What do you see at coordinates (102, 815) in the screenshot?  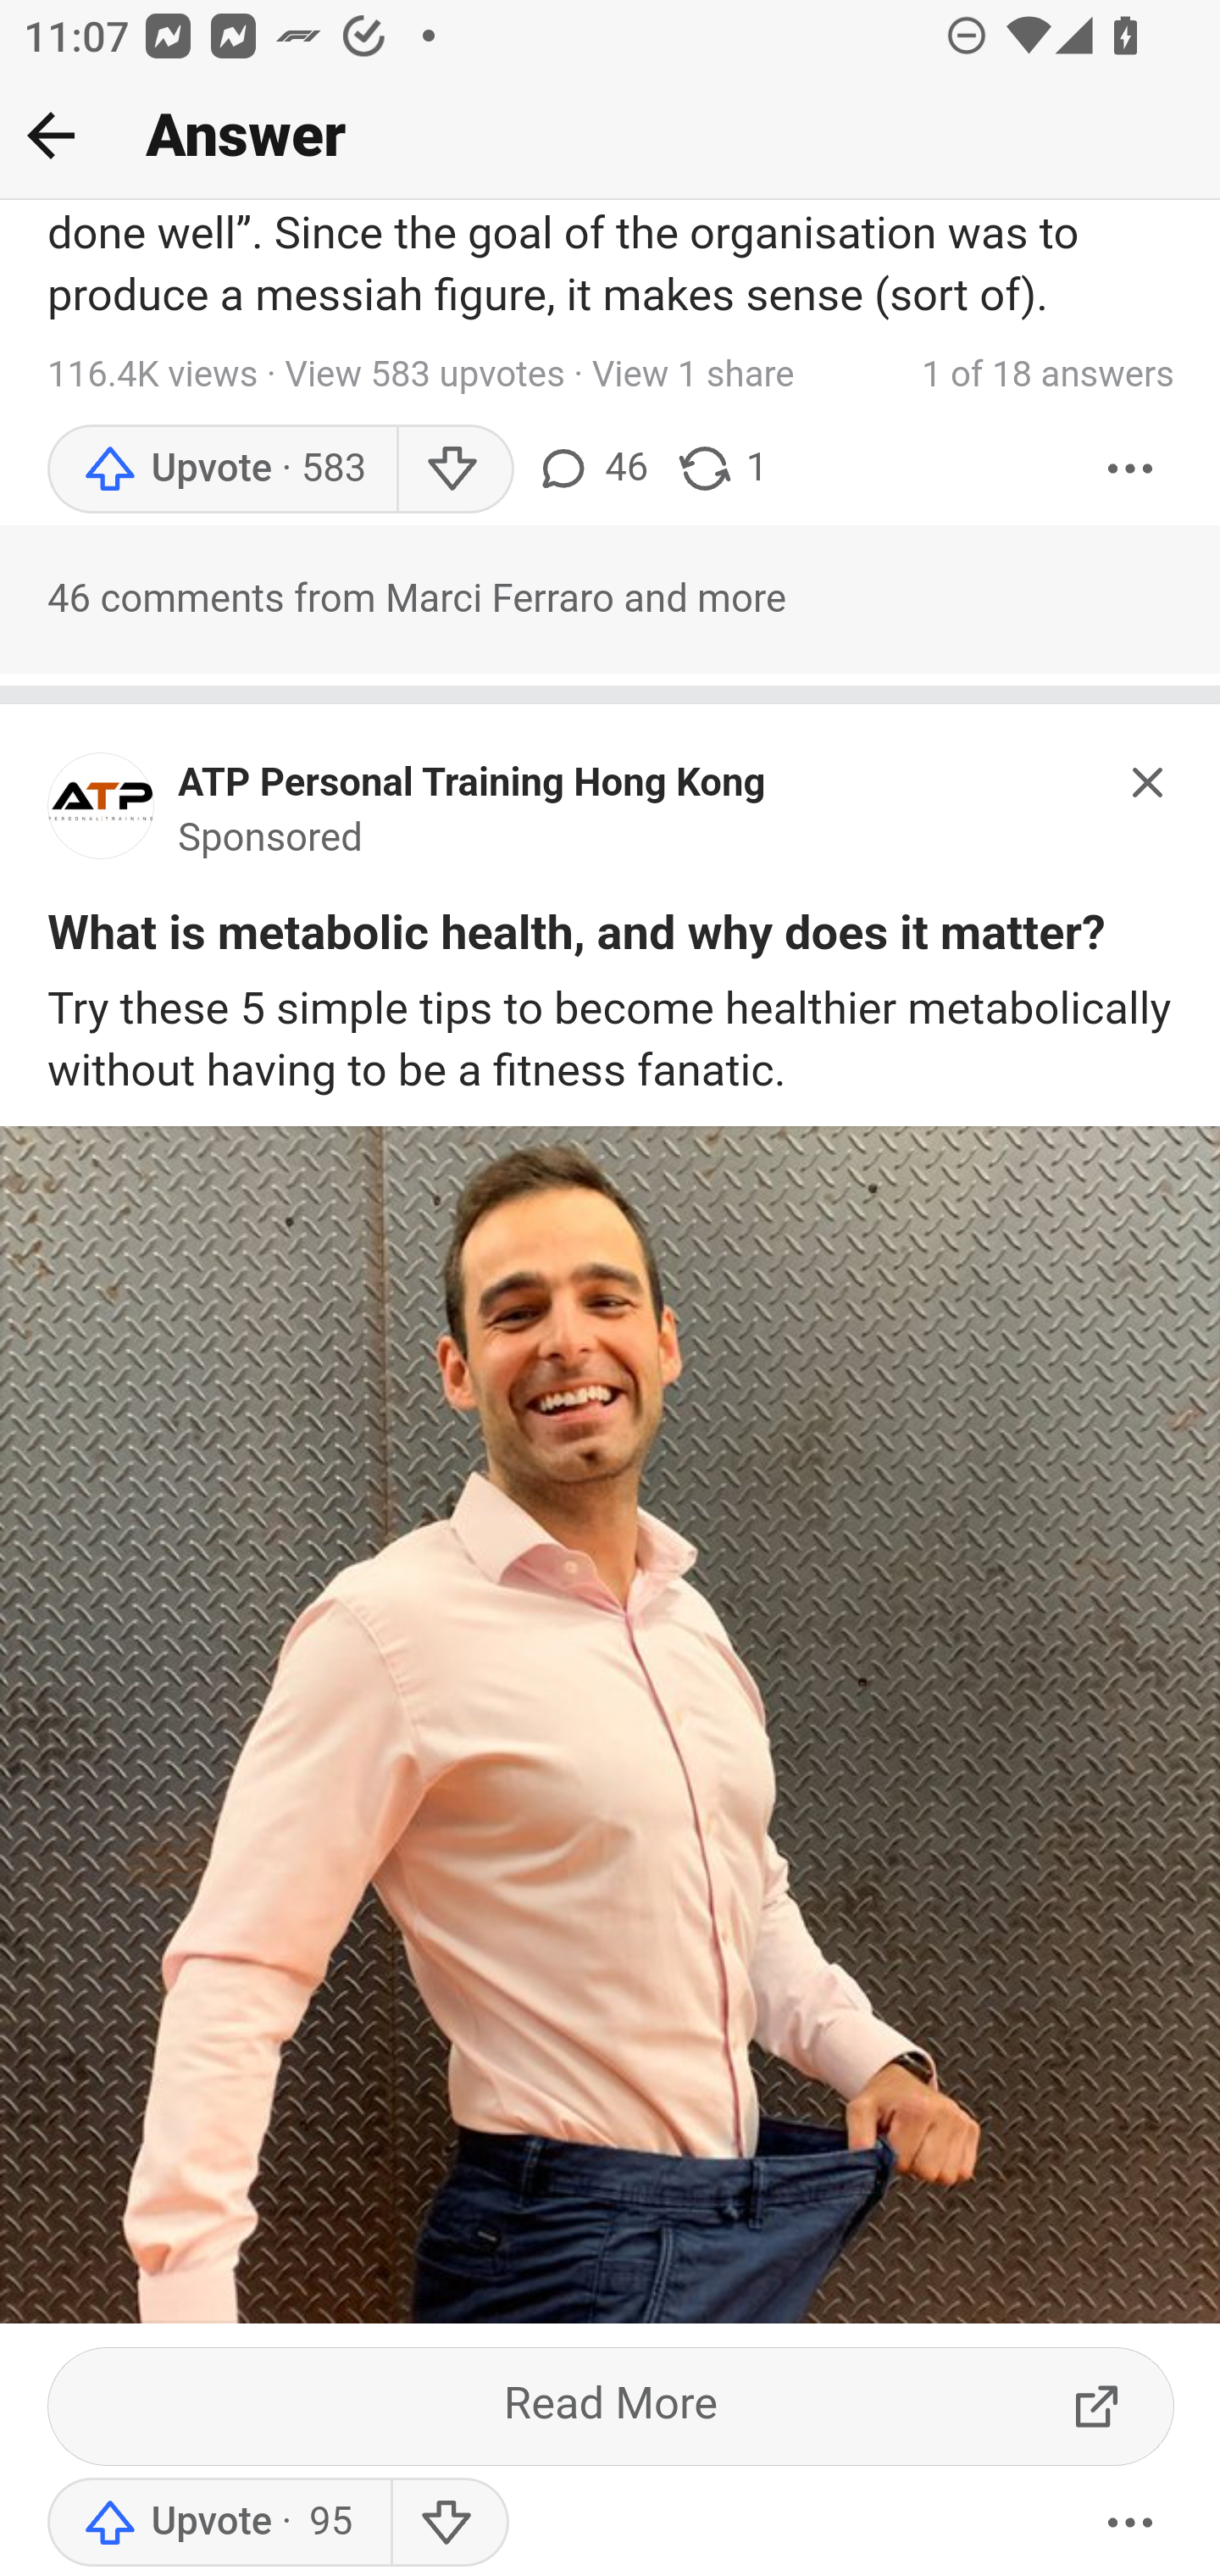 I see `main-qimg-1f396d5a5e054ddd9a425d683de3a2f9` at bounding box center [102, 815].